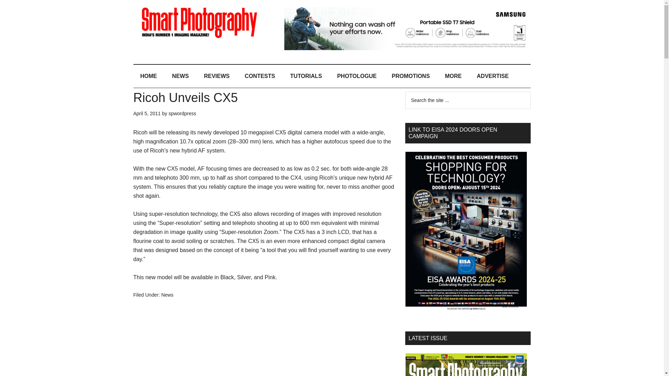  Describe the element at coordinates (410, 76) in the screenshot. I see `PROMOTIONS` at that location.